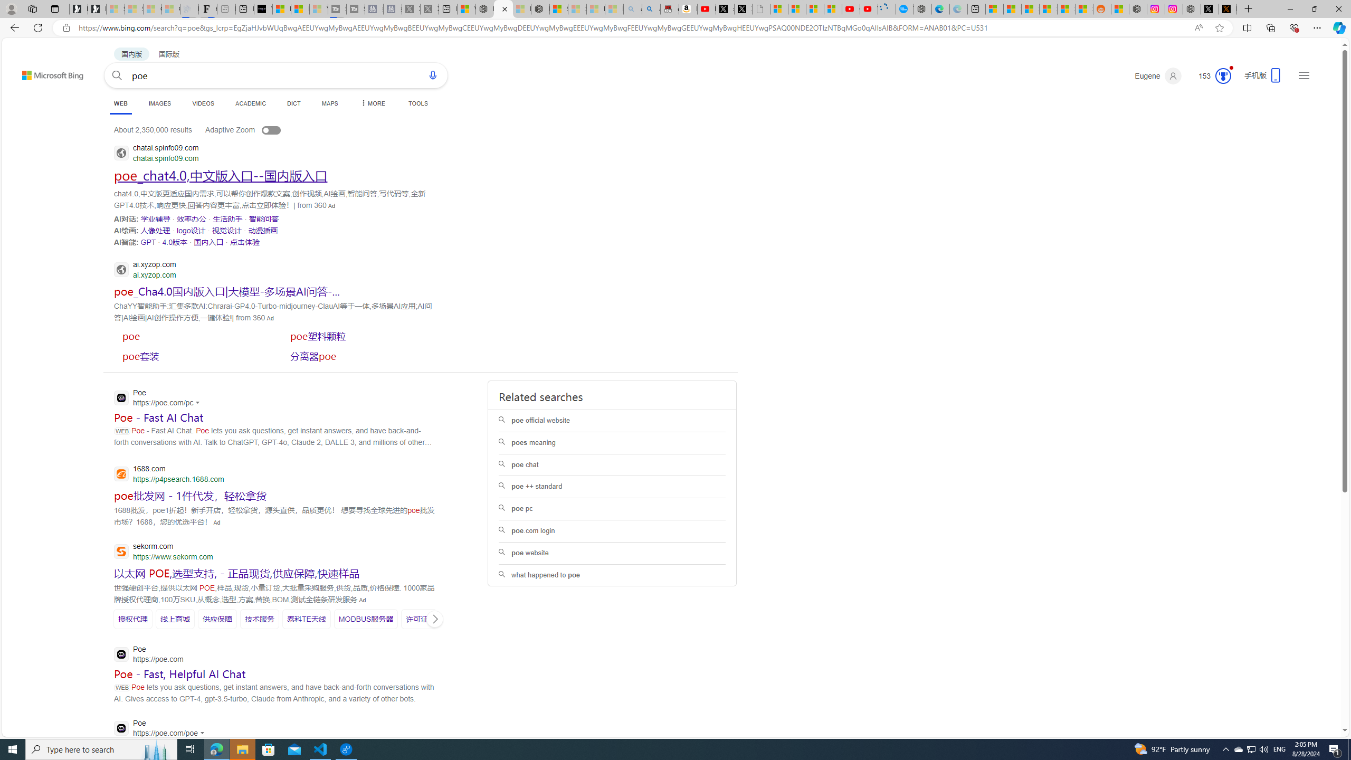 The height and width of the screenshot is (760, 1351). Describe the element at coordinates (330, 103) in the screenshot. I see `MAPS` at that location.